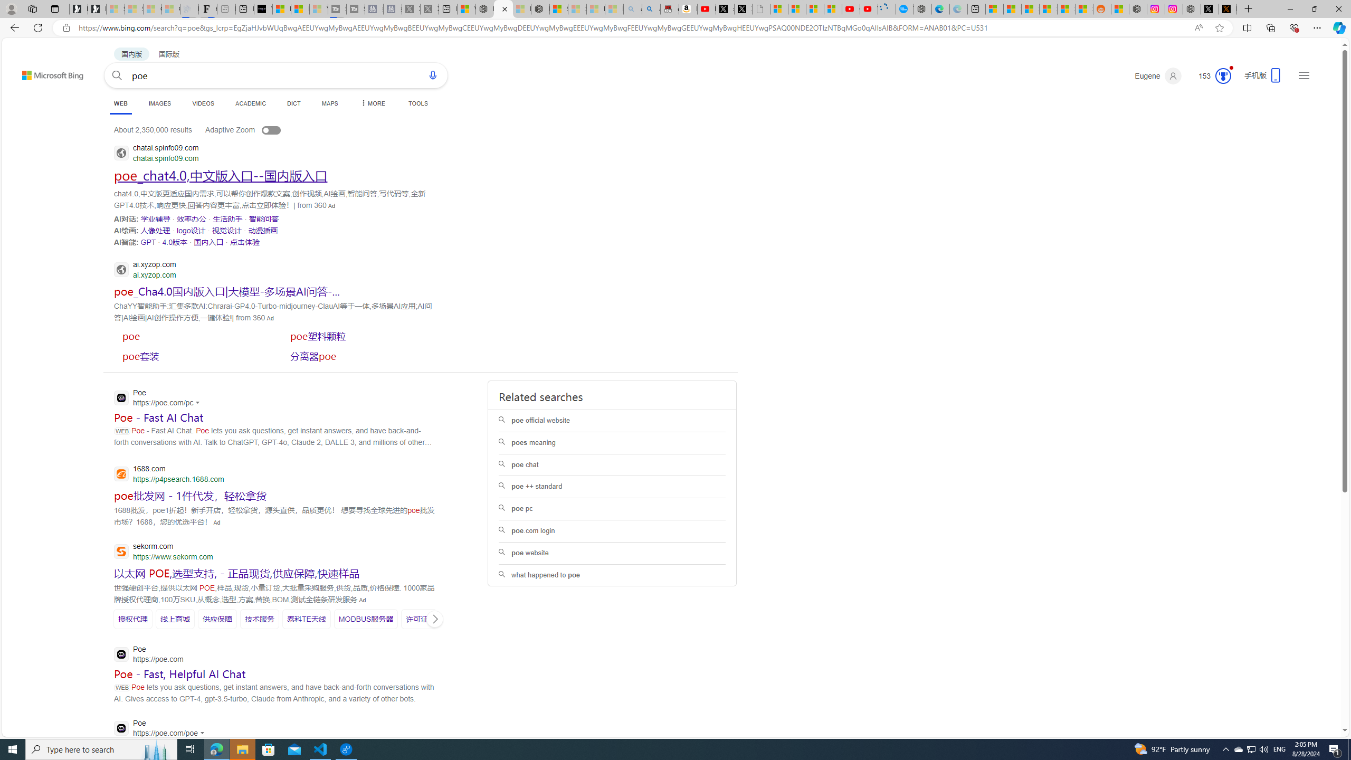 The height and width of the screenshot is (760, 1351). Describe the element at coordinates (330, 103) in the screenshot. I see `MAPS` at that location.